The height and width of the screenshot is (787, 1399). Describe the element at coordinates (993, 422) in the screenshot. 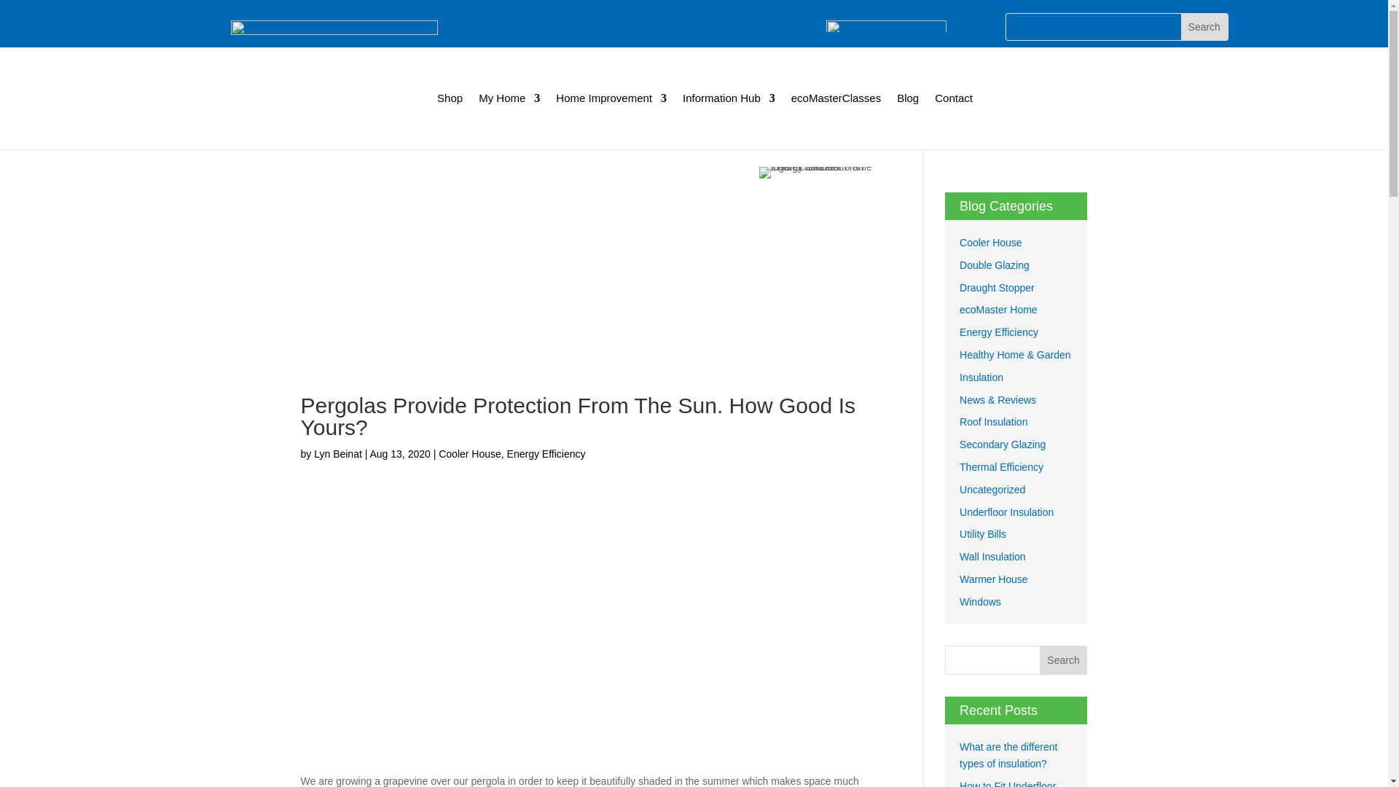

I see `Roof Insulation` at that location.